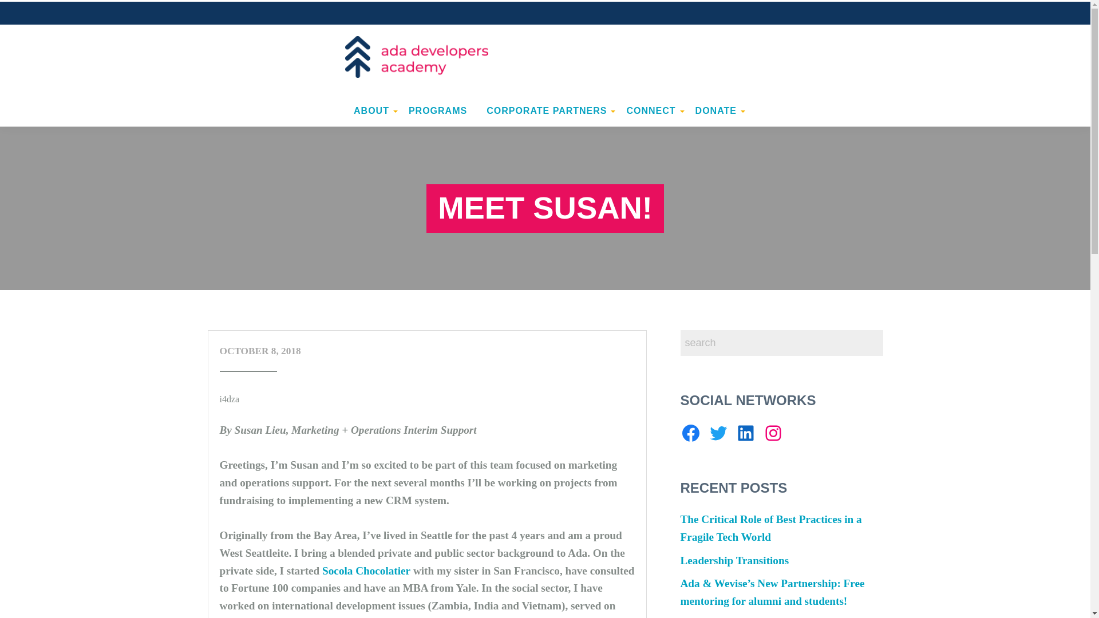 The image size is (1099, 618). What do you see at coordinates (547, 110) in the screenshot?
I see `CORPORATE PARTNERS` at bounding box center [547, 110].